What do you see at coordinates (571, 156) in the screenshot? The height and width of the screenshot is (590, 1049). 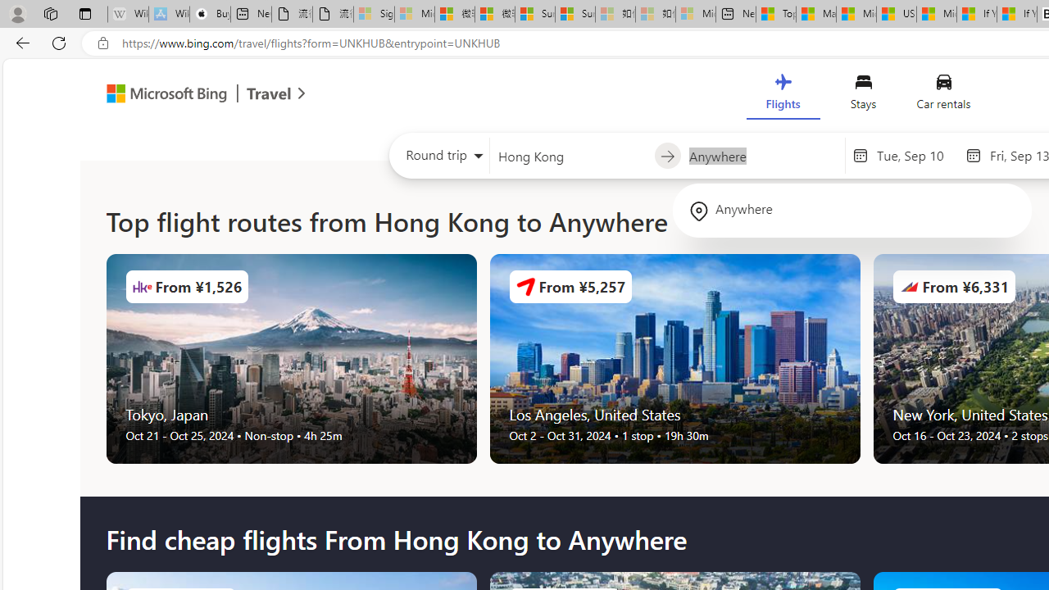 I see `Leaving from?` at bounding box center [571, 156].